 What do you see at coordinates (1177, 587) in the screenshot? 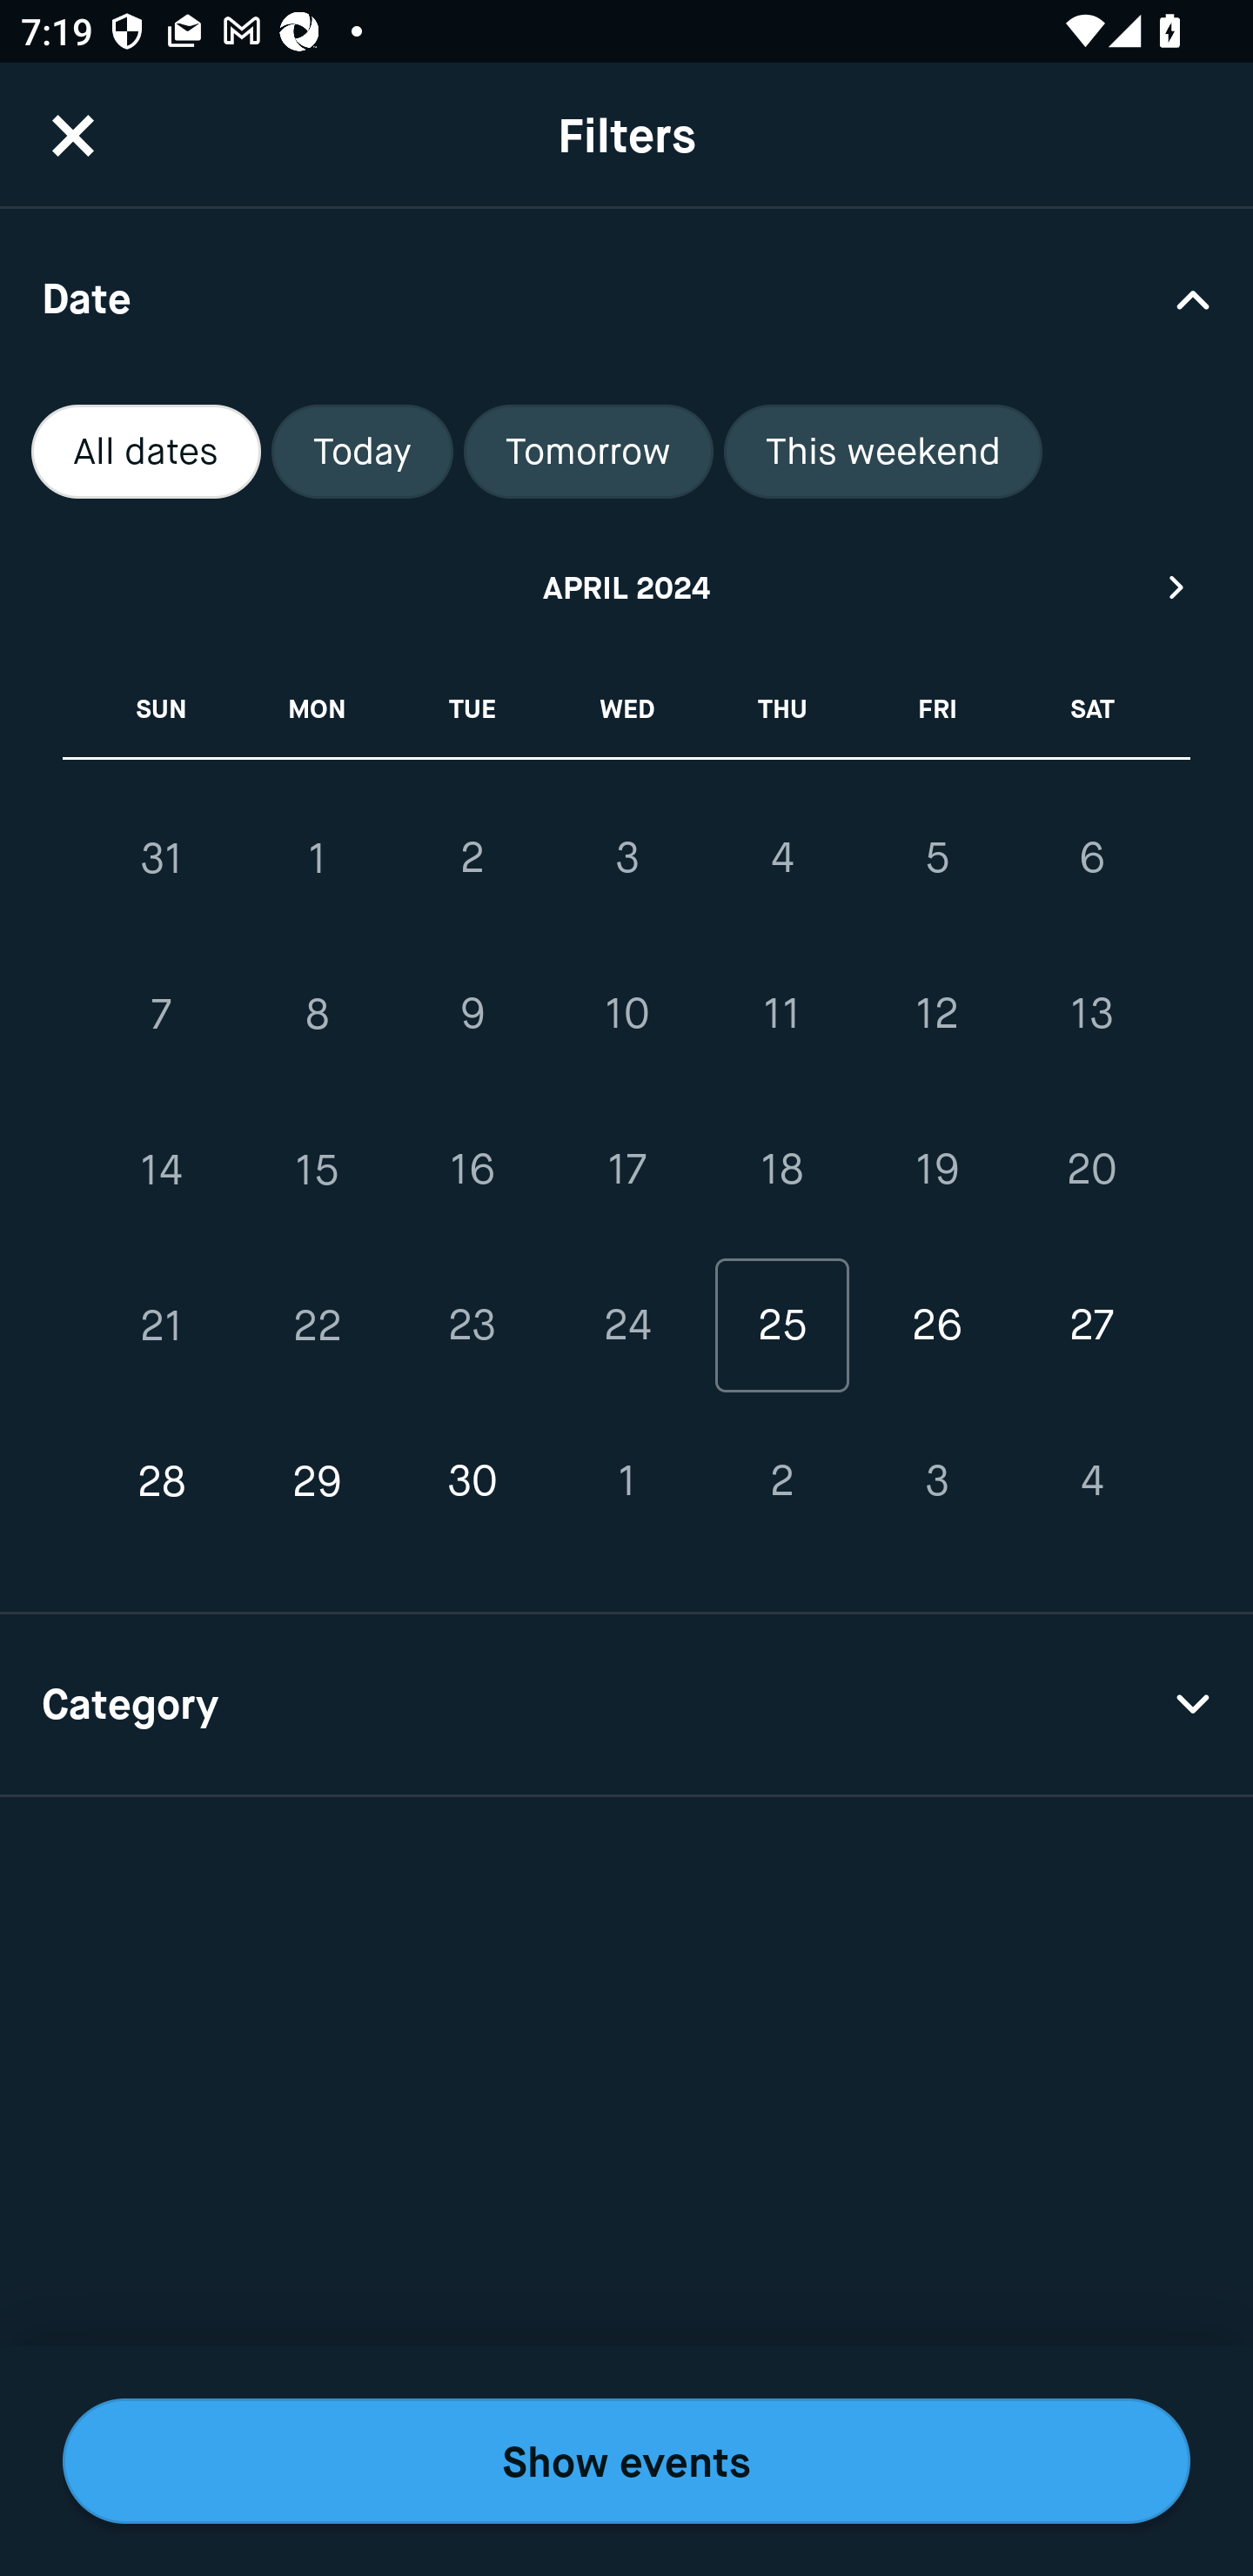
I see `Next` at bounding box center [1177, 587].